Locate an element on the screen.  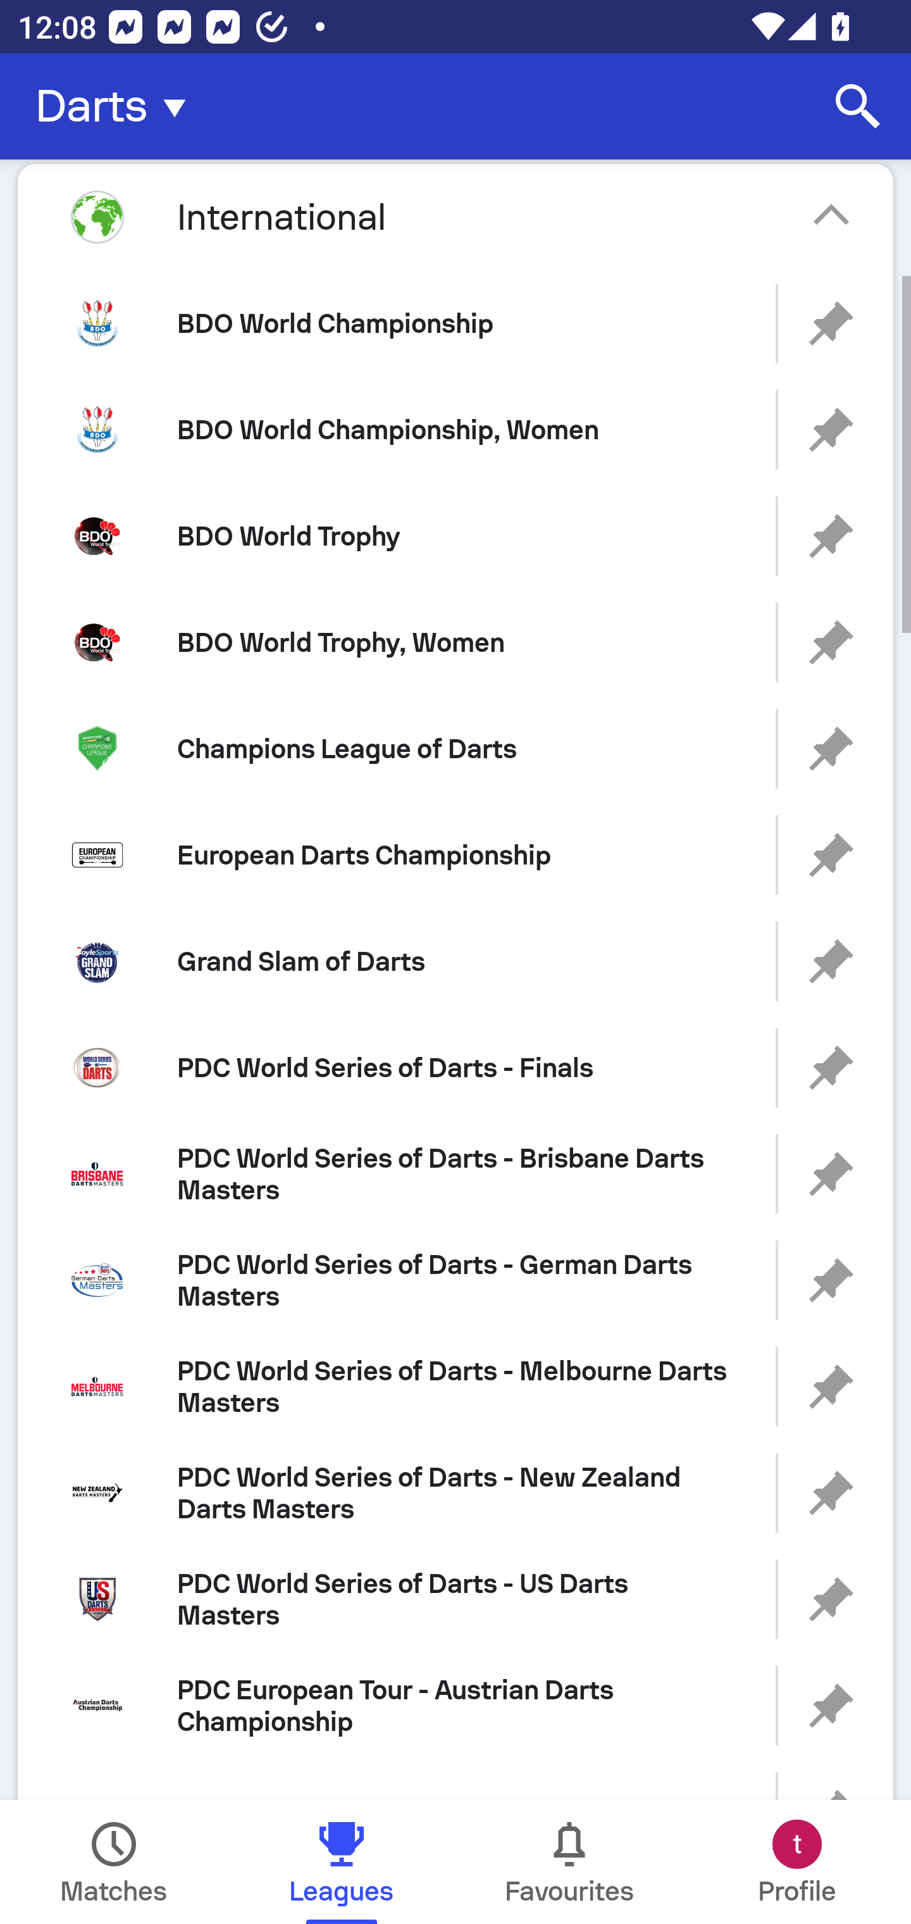
BDO World Trophy, Women is located at coordinates (455, 642).